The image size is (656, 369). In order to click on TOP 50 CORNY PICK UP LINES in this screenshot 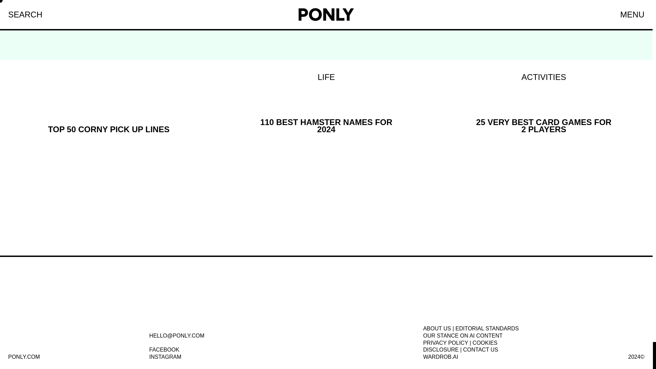, I will do `click(327, 103)`.